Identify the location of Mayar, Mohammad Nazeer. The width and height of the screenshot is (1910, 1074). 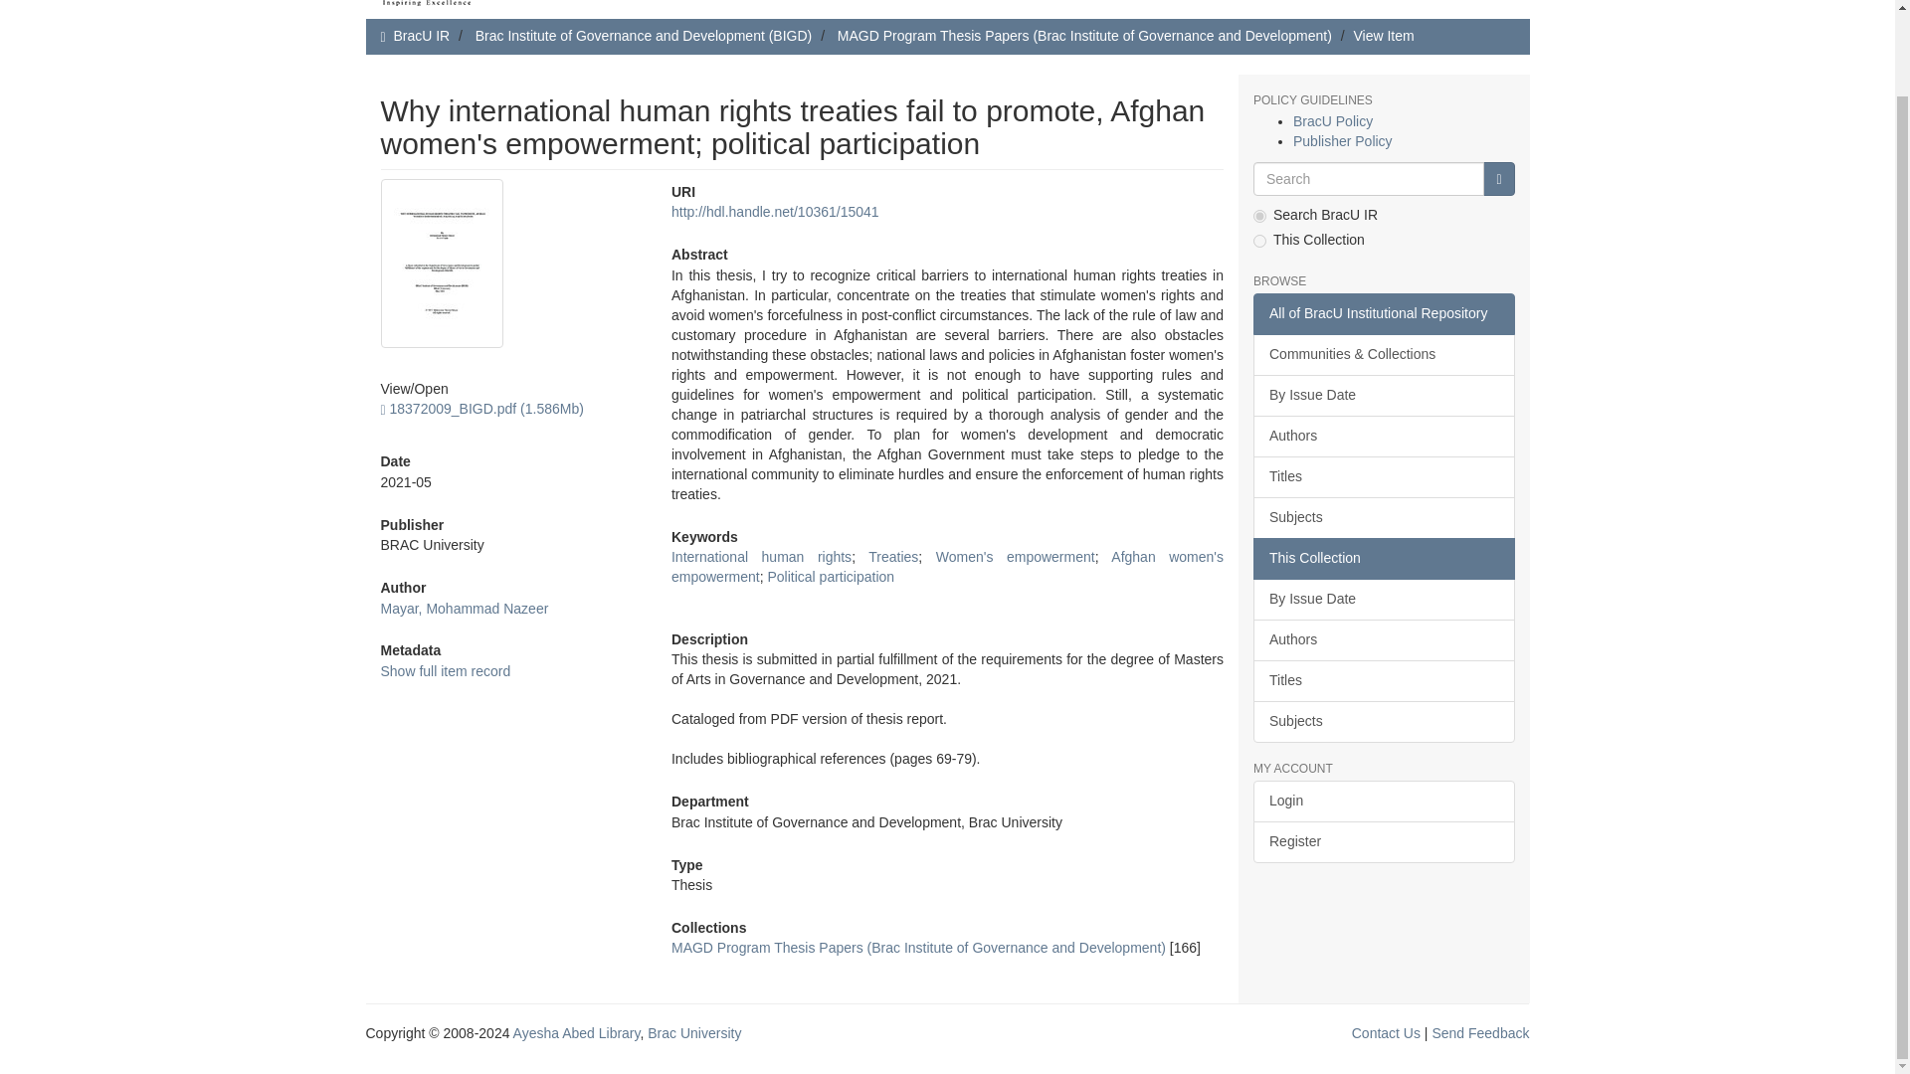
(464, 607).